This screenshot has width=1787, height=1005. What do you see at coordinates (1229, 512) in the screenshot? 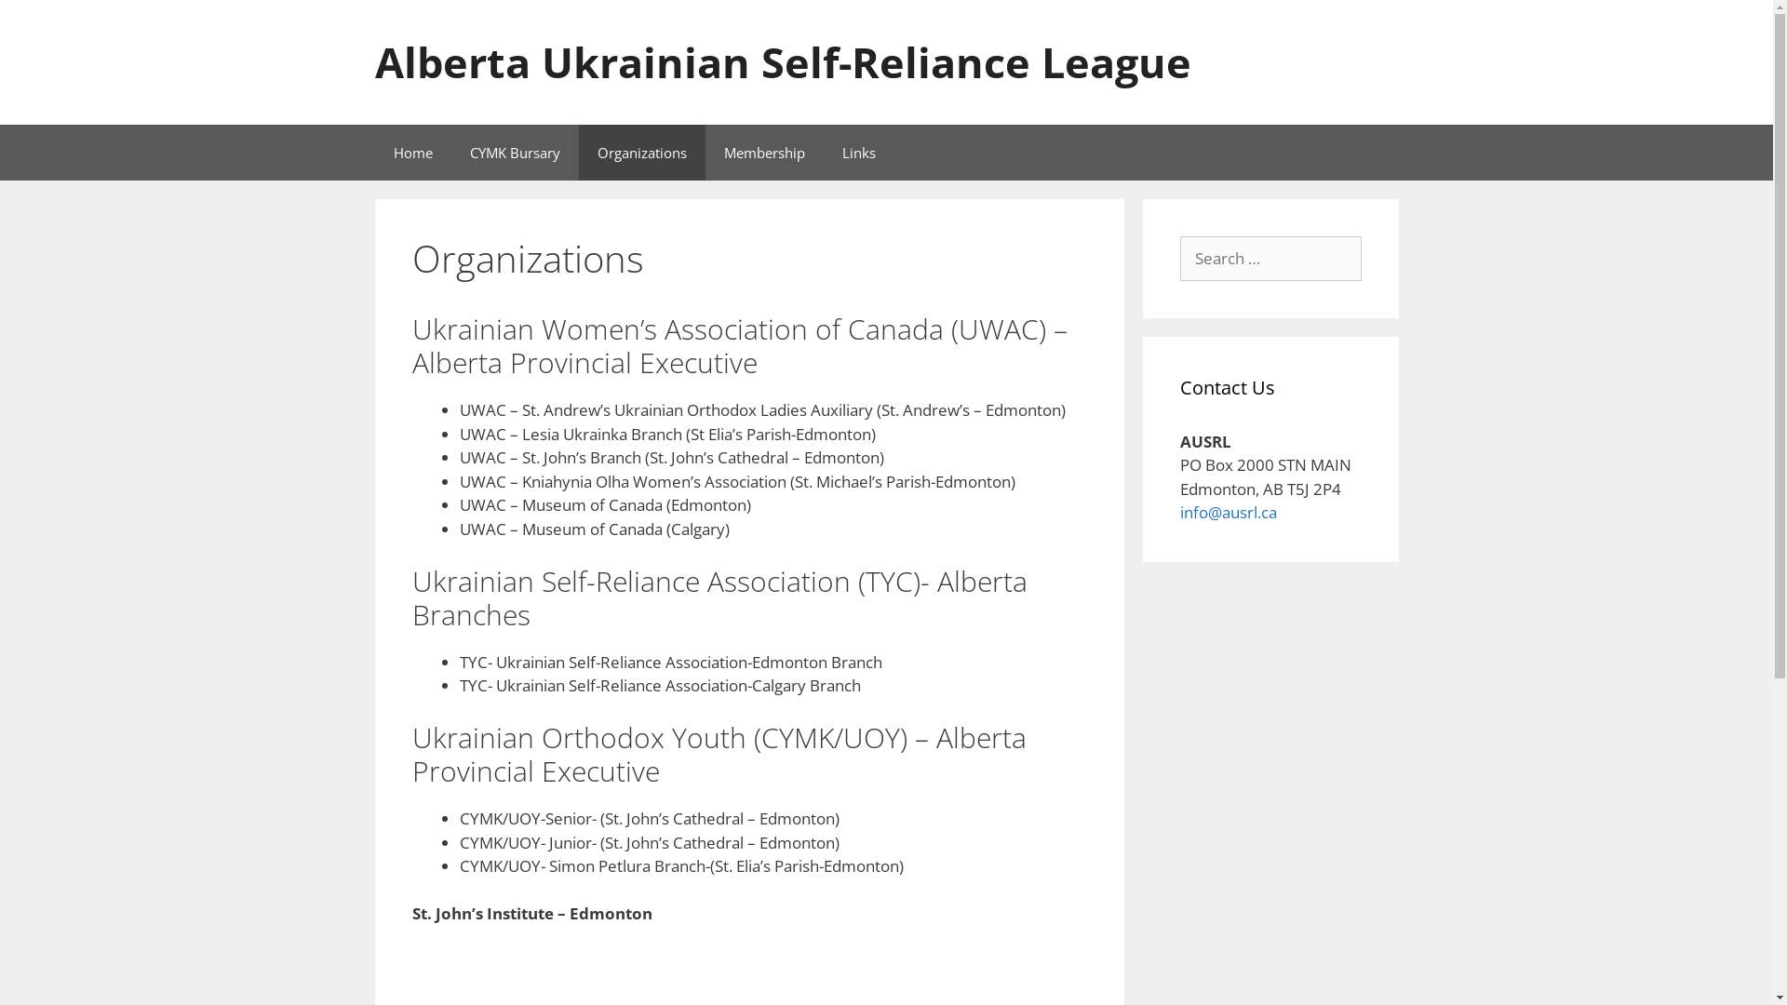
I see `info@ausrl.ca` at bounding box center [1229, 512].